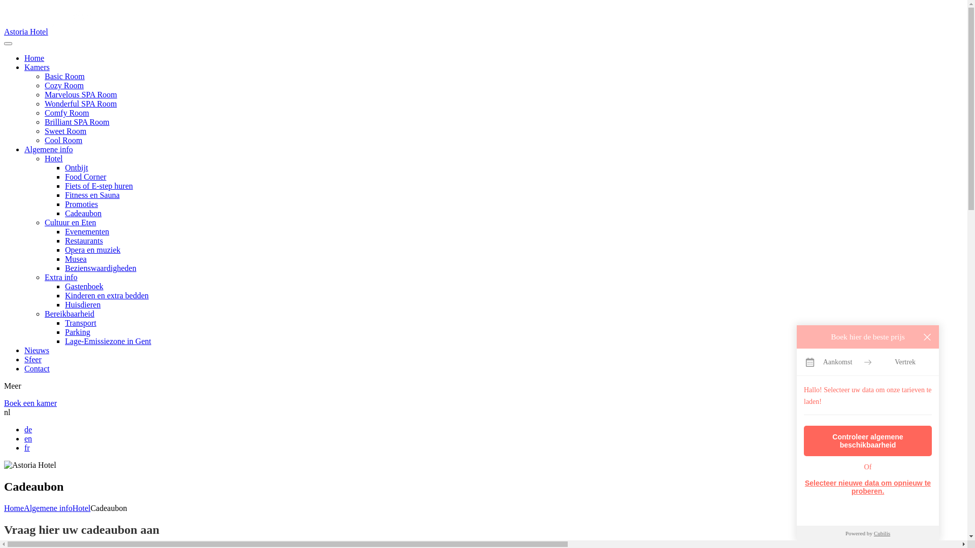 This screenshot has width=975, height=548. I want to click on Brilliant SPA Room, so click(77, 122).